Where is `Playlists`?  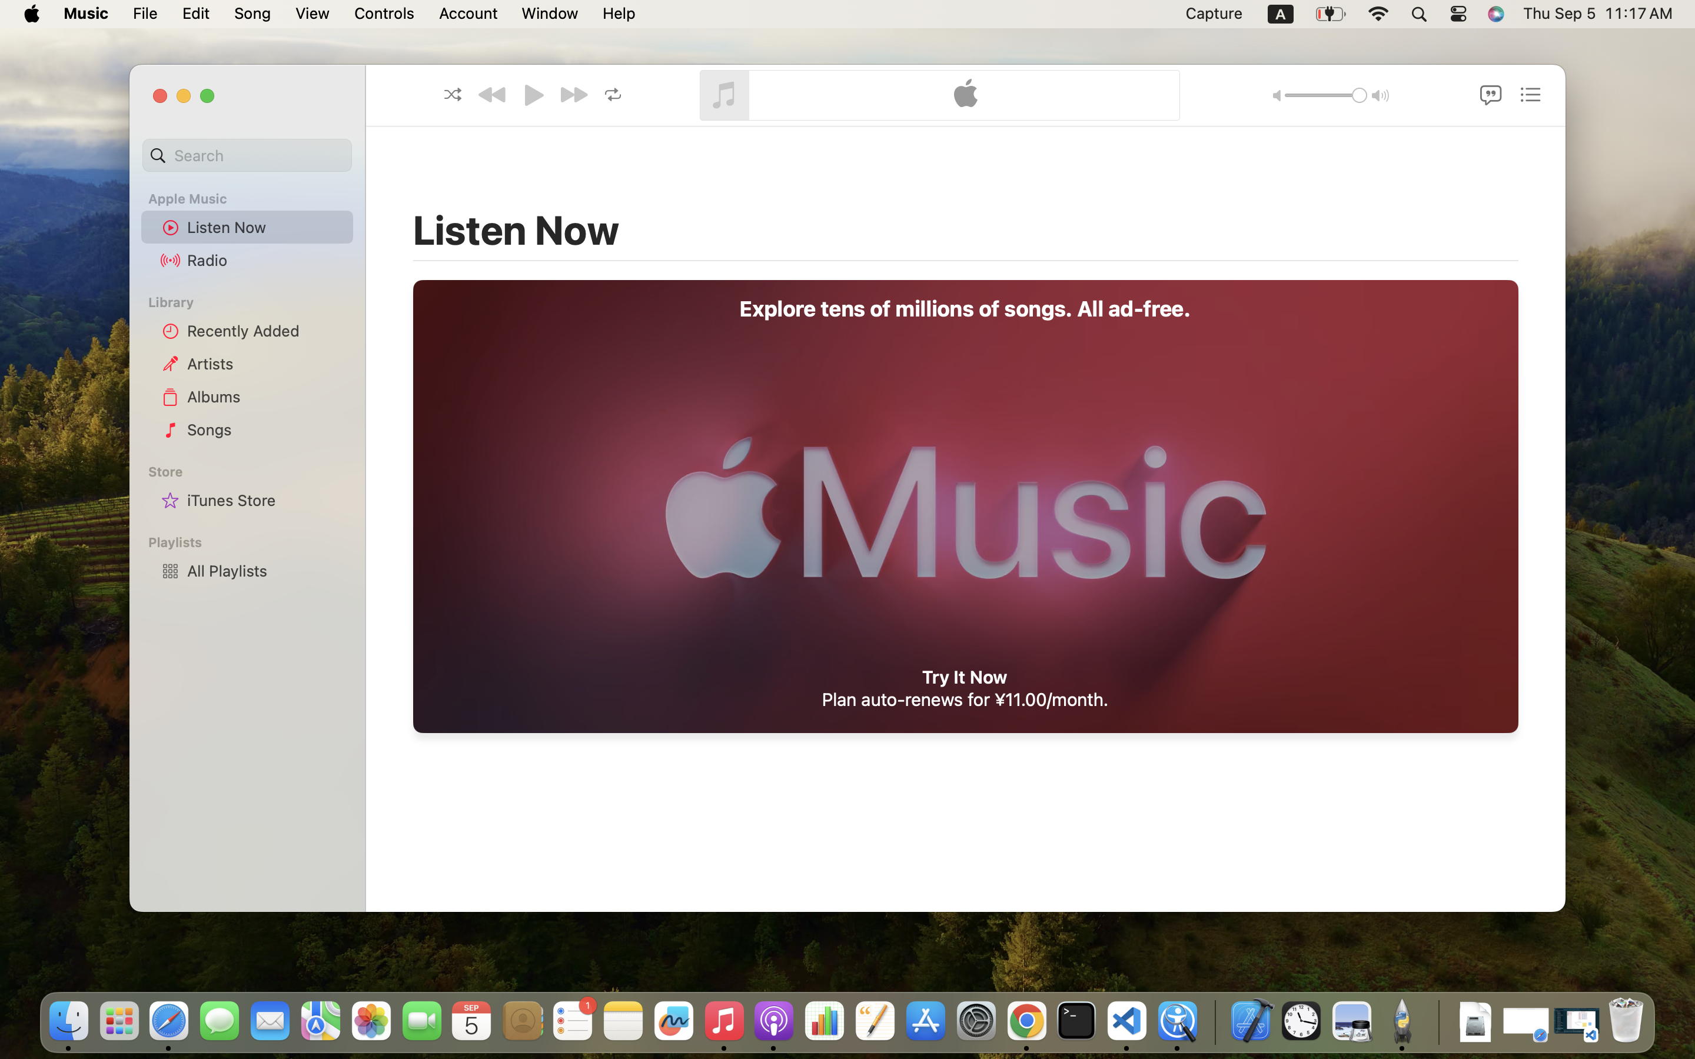
Playlists is located at coordinates (254, 542).